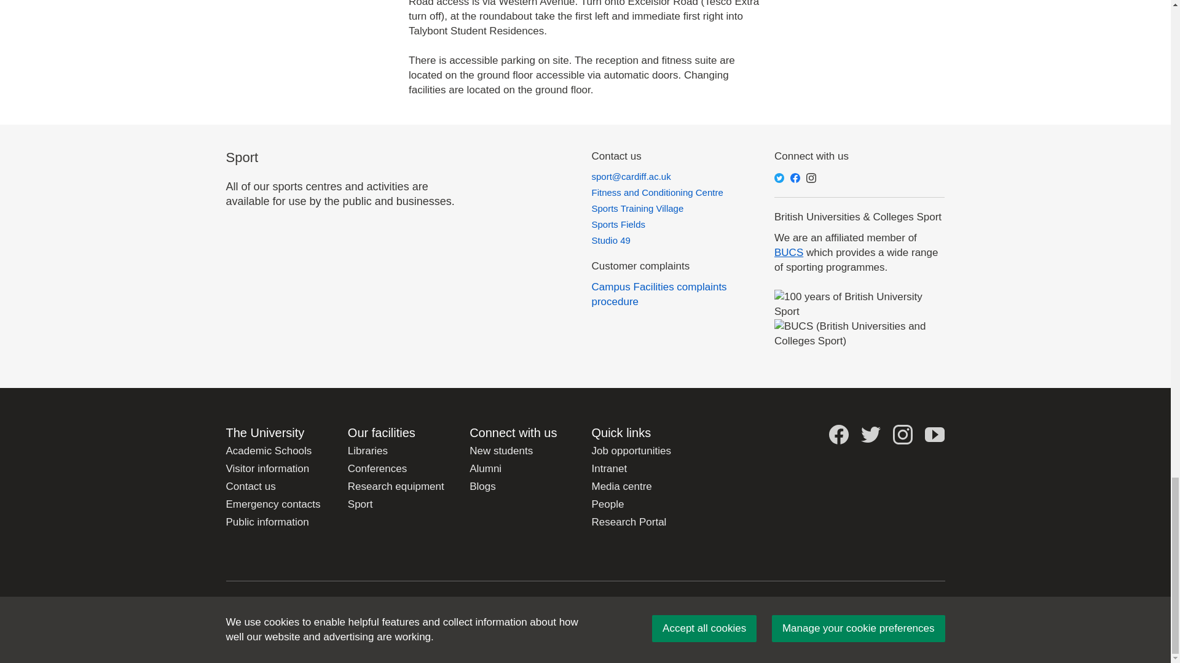 This screenshot has width=1180, height=663. Describe the element at coordinates (838, 435) in the screenshot. I see `facebook` at that location.